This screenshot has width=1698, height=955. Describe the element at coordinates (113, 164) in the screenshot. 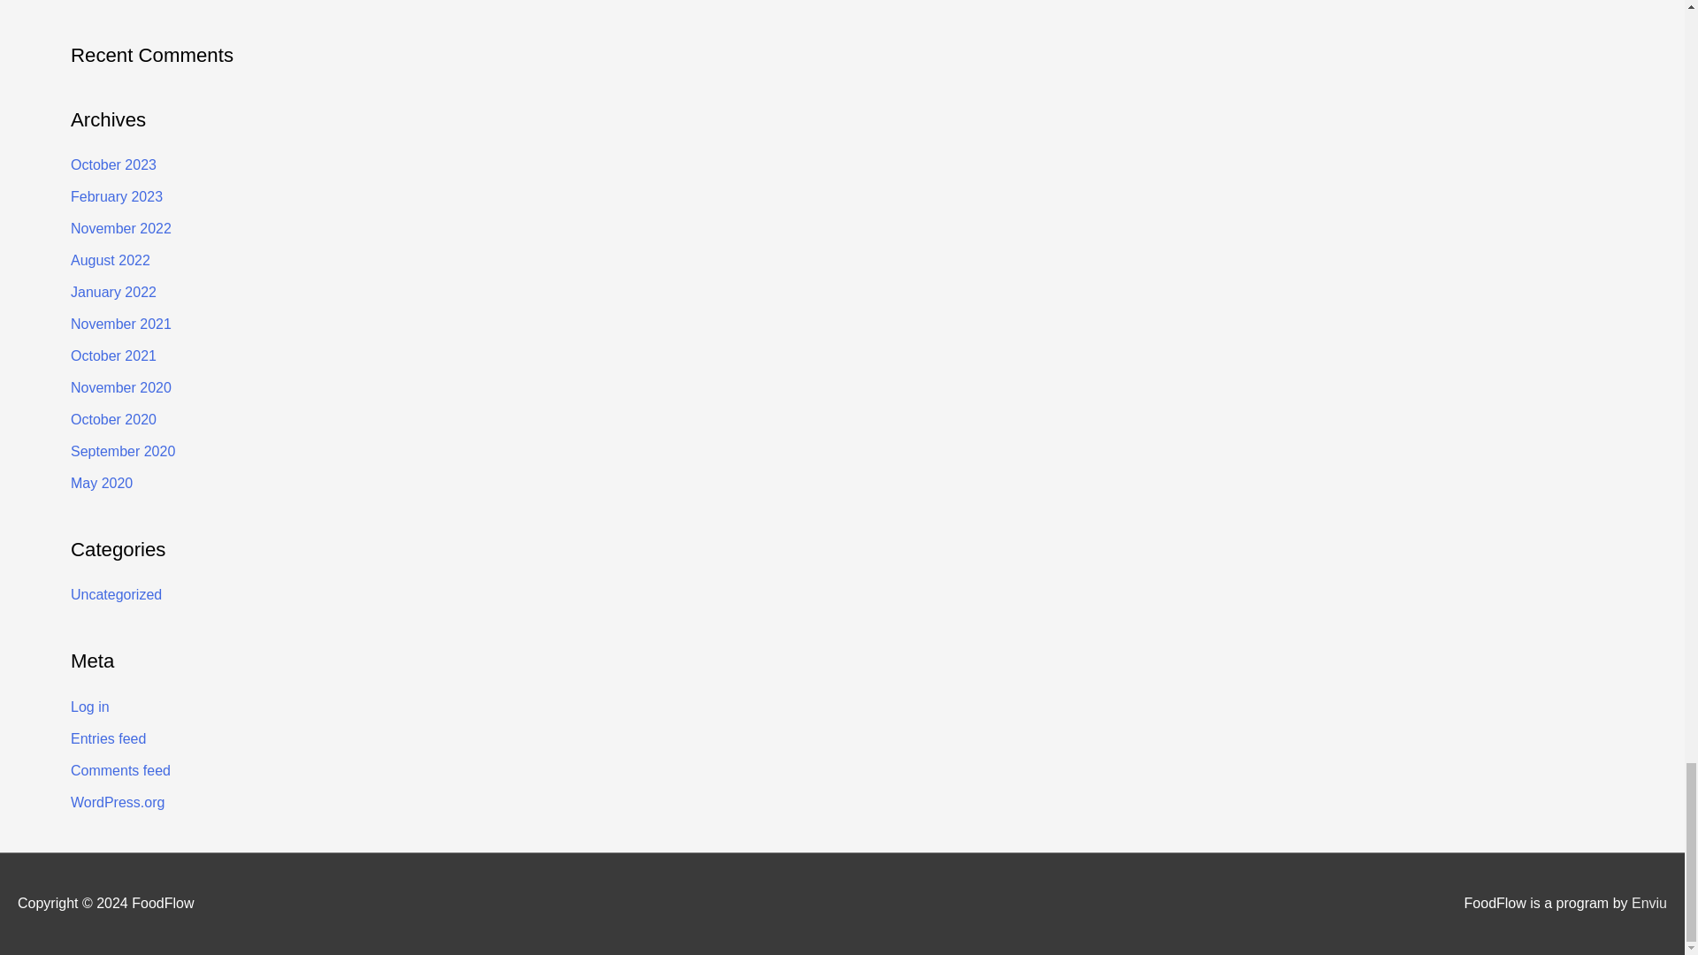

I see `October 2023` at that location.